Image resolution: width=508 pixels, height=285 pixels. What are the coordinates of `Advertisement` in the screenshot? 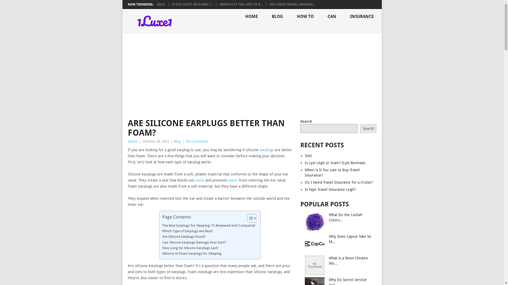 It's located at (252, 73).